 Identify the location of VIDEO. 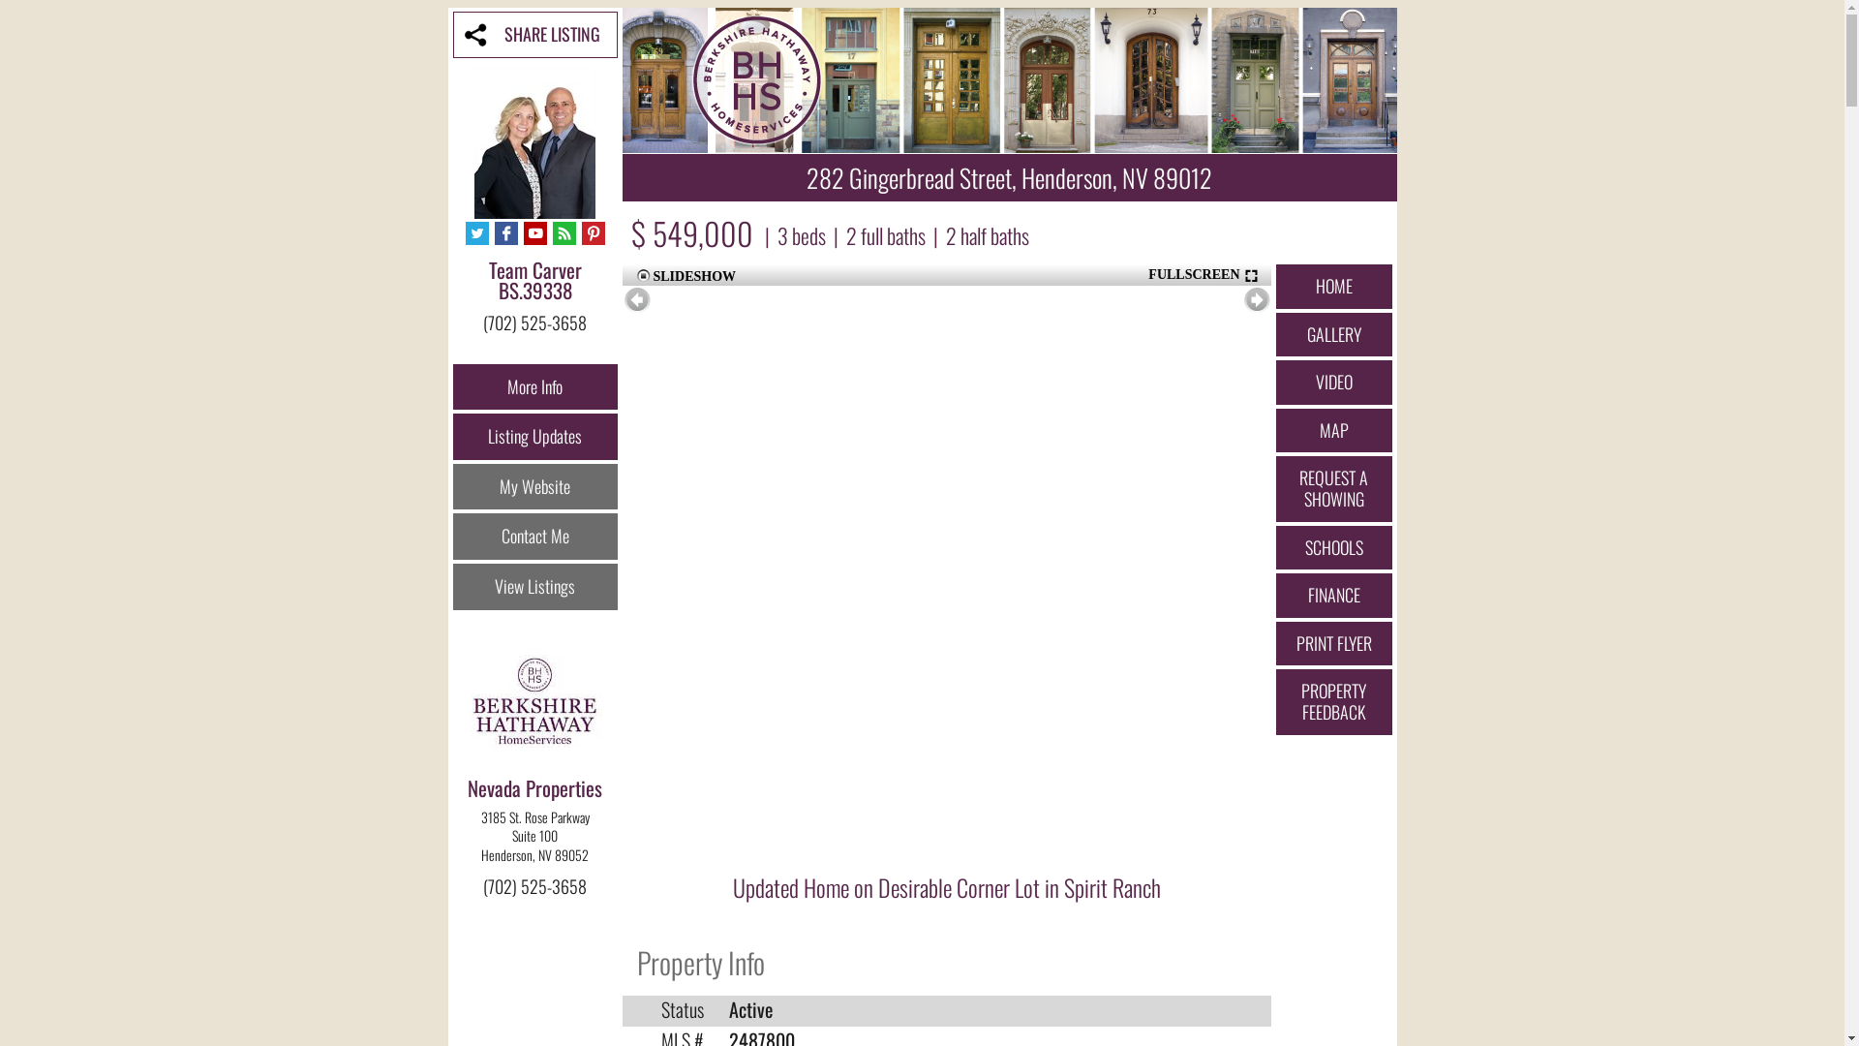
(1334, 383).